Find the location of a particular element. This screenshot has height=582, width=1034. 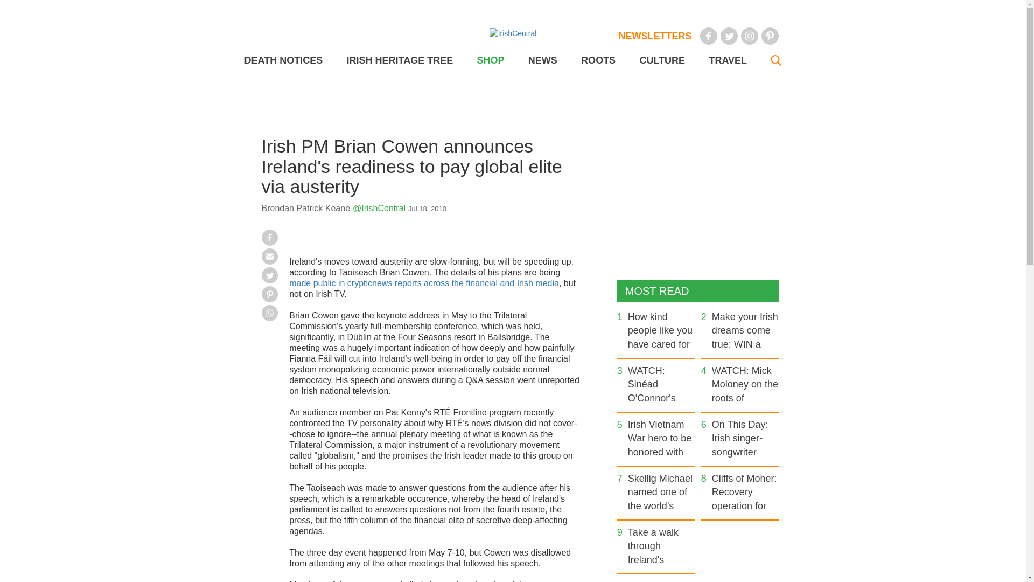

CULTURE is located at coordinates (661, 60).